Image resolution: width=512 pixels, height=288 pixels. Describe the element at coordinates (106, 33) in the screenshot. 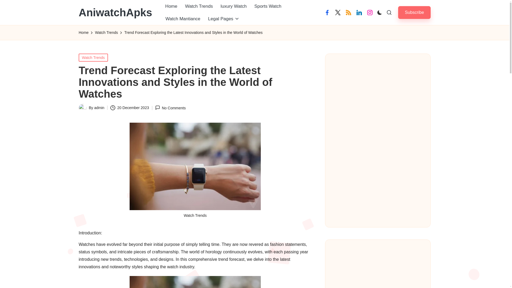

I see `Watch Trends` at that location.